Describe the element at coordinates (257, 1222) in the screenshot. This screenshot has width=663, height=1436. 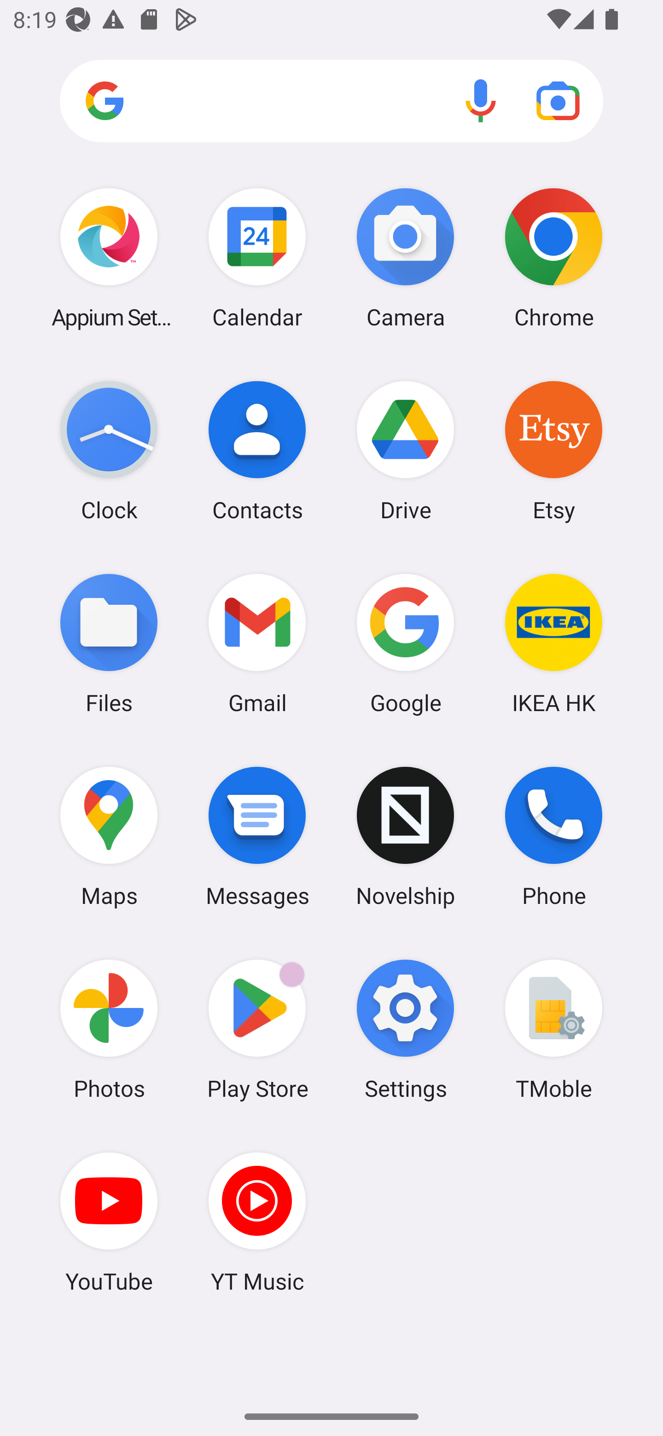
I see `YT Music` at that location.